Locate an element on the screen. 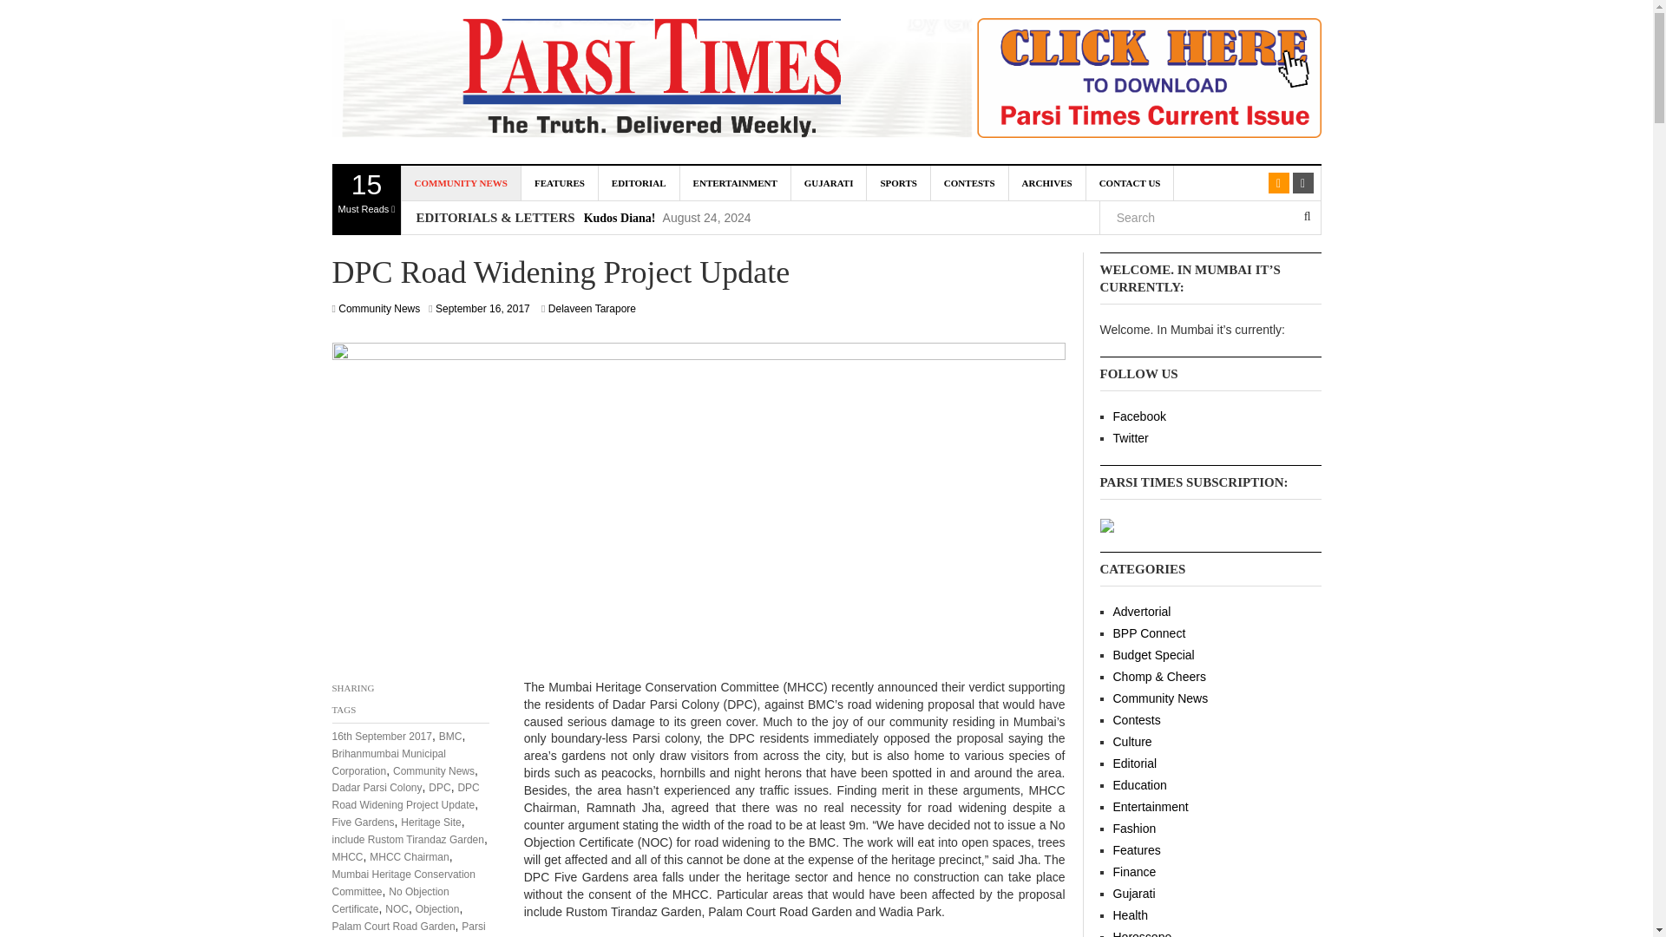 This screenshot has width=1666, height=937. COMMUNITY NEWS is located at coordinates (460, 183).